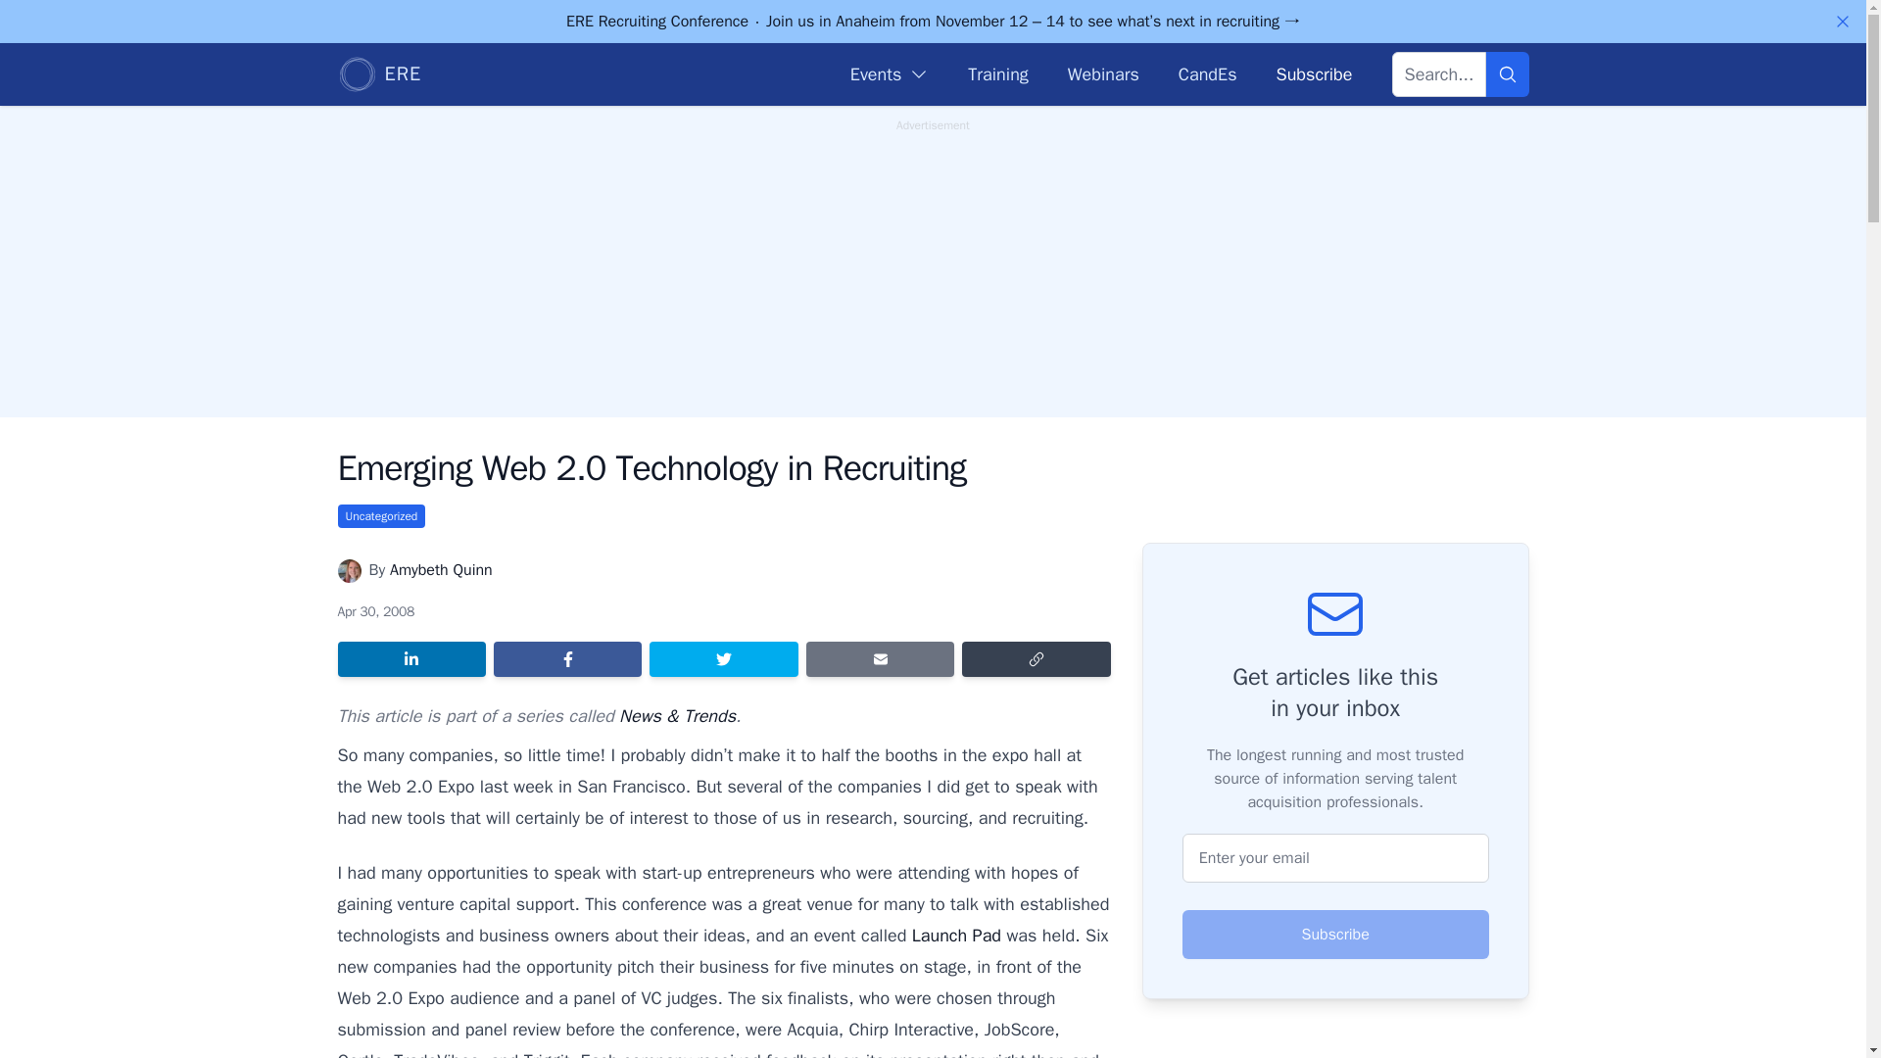 This screenshot has height=1058, width=1881. Describe the element at coordinates (956, 935) in the screenshot. I see `Launch Pad` at that location.